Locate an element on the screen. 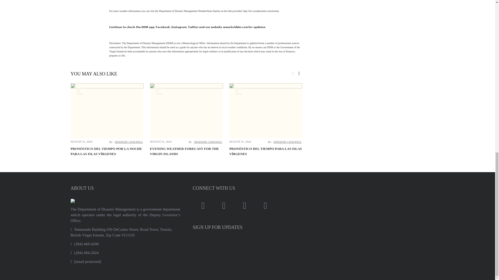  Evening Weather Forecast For The Virgin Islands is located at coordinates (185, 151).